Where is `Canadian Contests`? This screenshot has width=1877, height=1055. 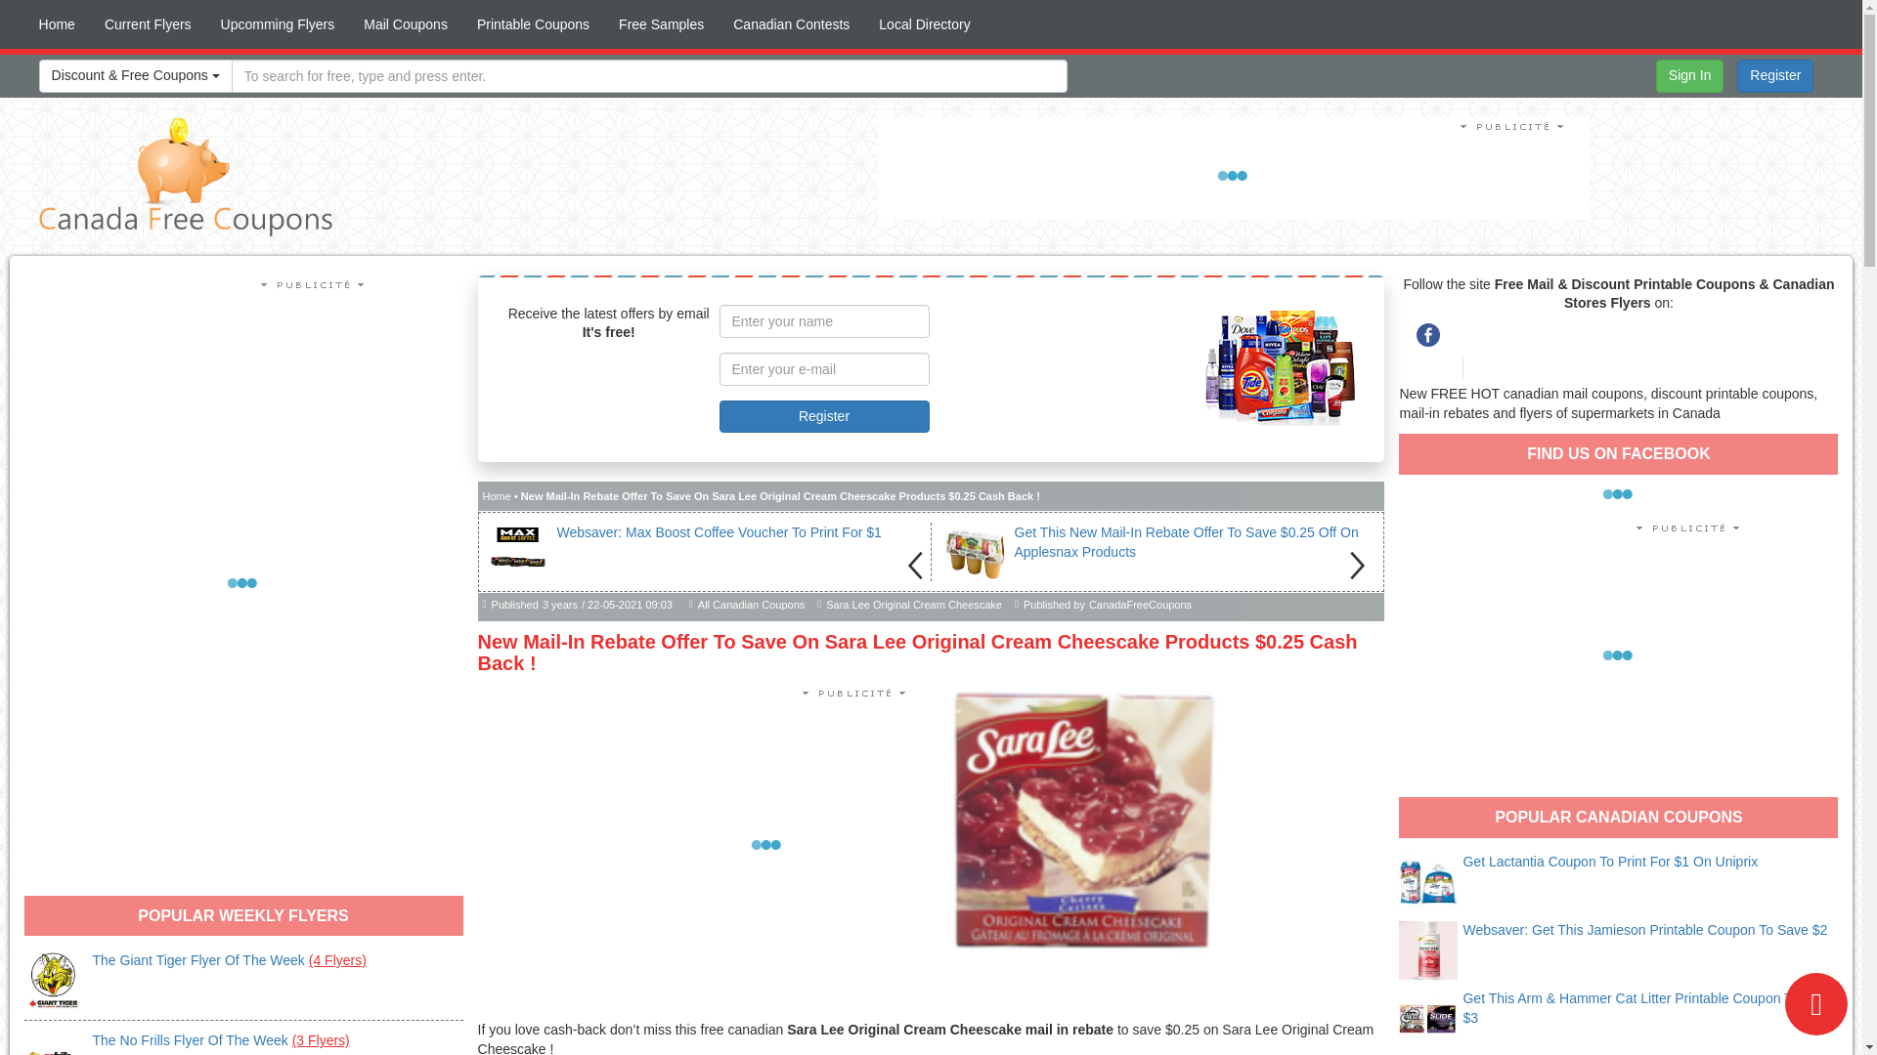 Canadian Contests is located at coordinates (791, 23).